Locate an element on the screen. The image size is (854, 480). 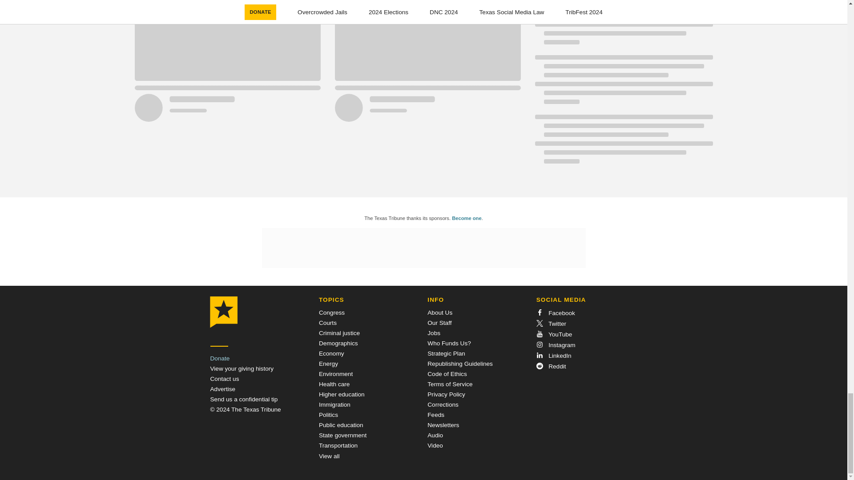
Donate is located at coordinates (220, 358).